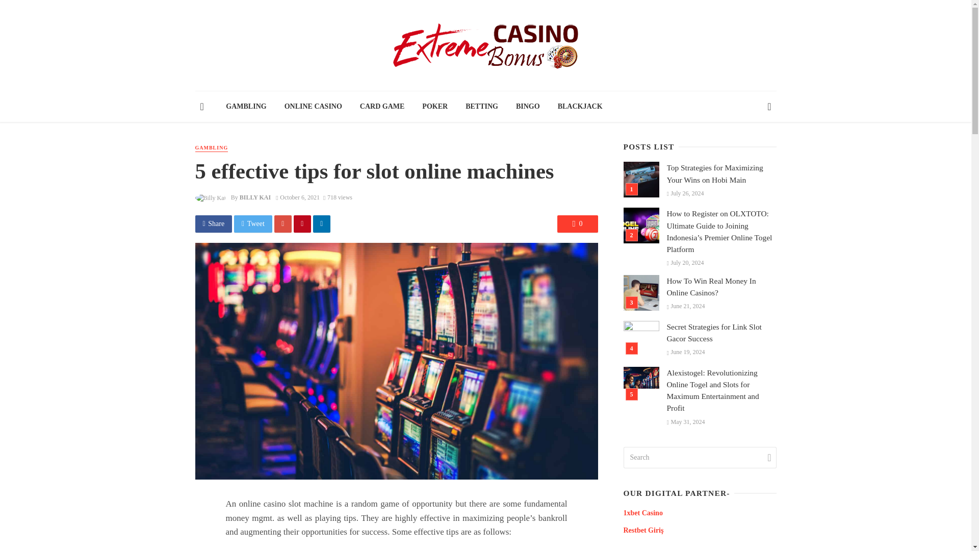  What do you see at coordinates (482, 106) in the screenshot?
I see `BETTING` at bounding box center [482, 106].